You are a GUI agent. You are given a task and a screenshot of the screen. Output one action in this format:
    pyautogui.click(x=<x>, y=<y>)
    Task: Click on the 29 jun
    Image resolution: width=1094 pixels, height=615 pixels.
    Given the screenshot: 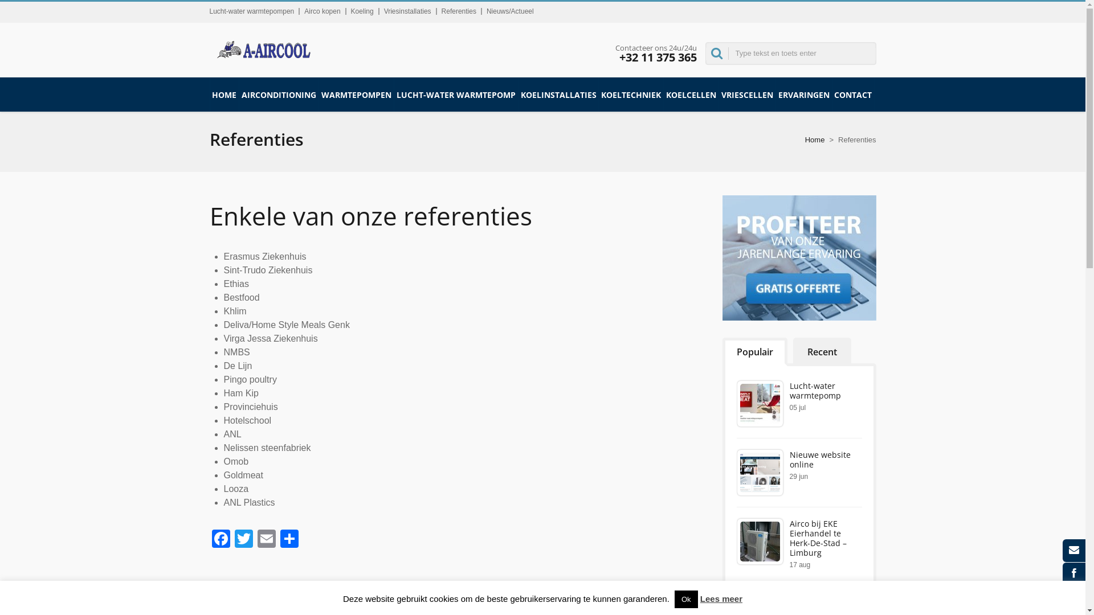 What is the action you would take?
    pyautogui.click(x=799, y=477)
    